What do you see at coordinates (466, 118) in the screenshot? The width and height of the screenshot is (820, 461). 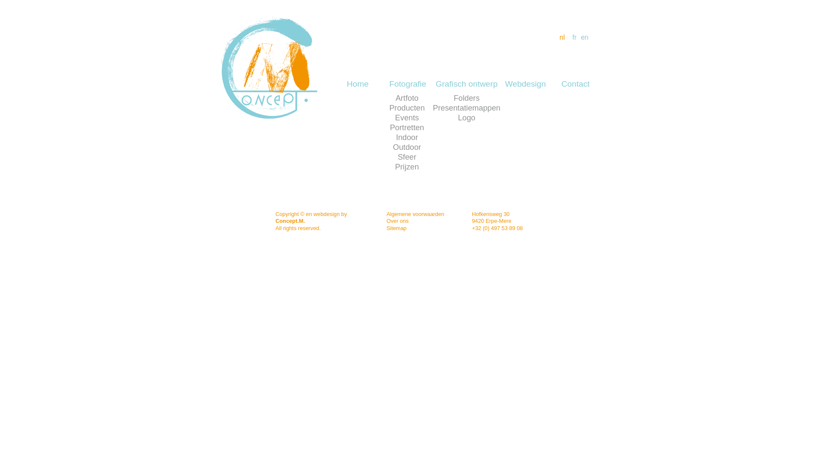 I see `Logo` at bounding box center [466, 118].